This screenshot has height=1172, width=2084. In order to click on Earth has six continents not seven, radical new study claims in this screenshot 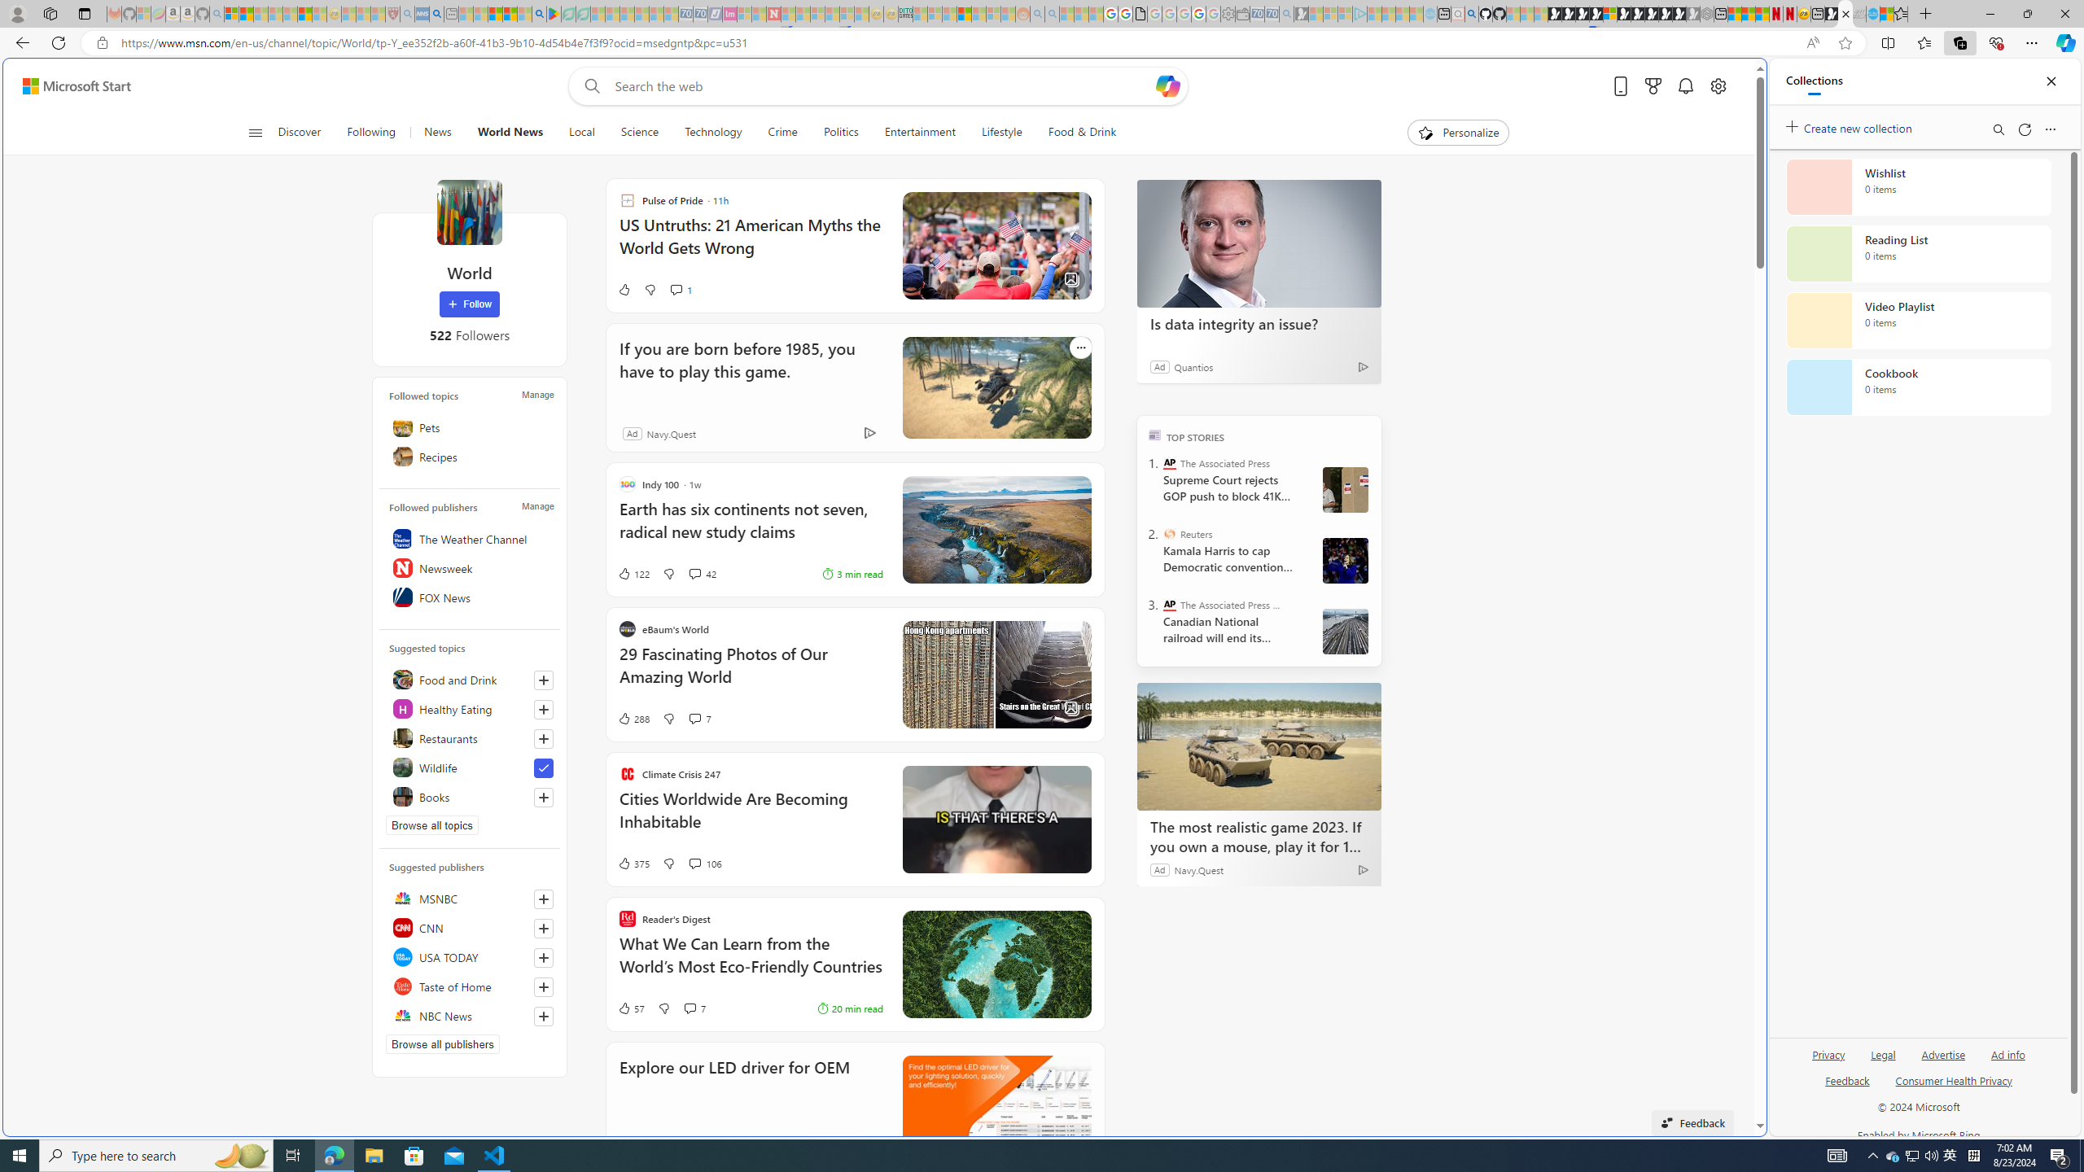, I will do `click(751, 528)`.